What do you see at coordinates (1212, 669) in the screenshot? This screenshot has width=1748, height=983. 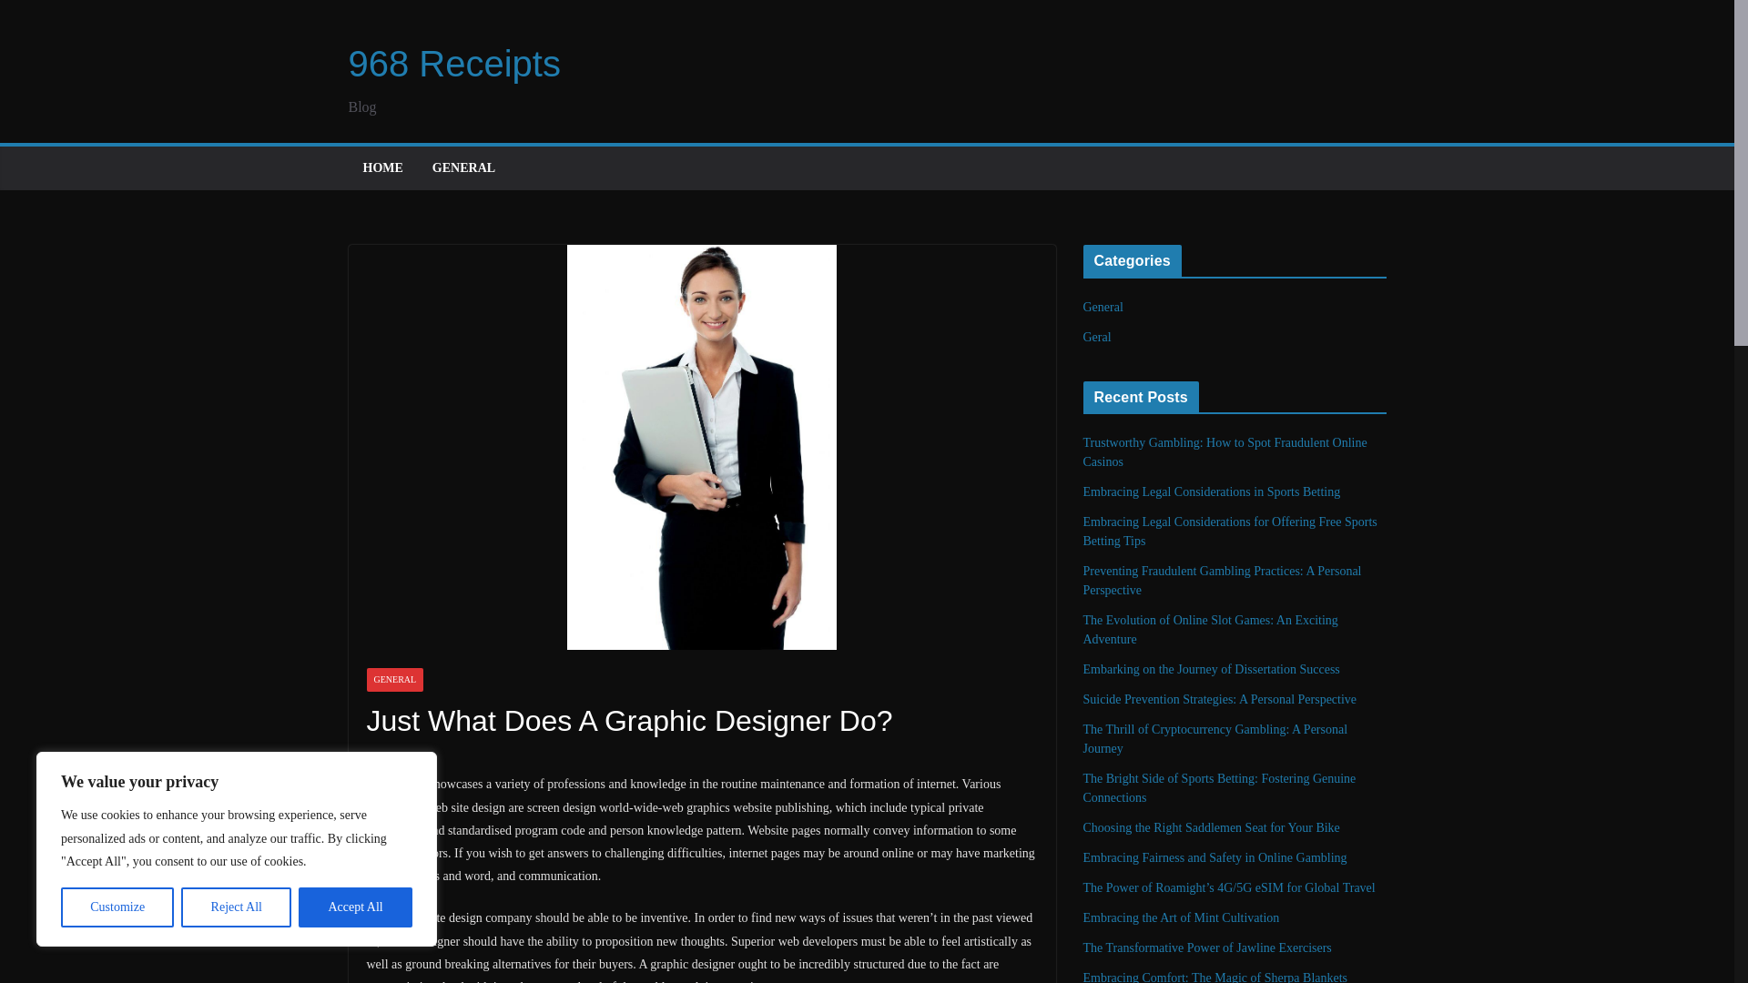 I see `Embarking on the Journey of Dissertation Success` at bounding box center [1212, 669].